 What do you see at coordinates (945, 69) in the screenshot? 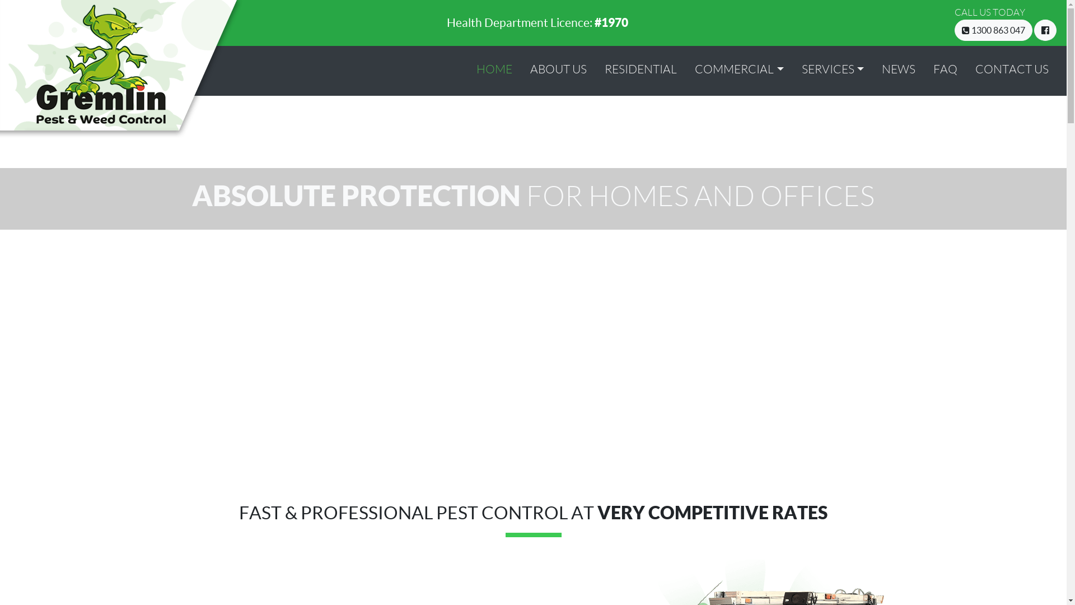
I see `FAQ` at bounding box center [945, 69].